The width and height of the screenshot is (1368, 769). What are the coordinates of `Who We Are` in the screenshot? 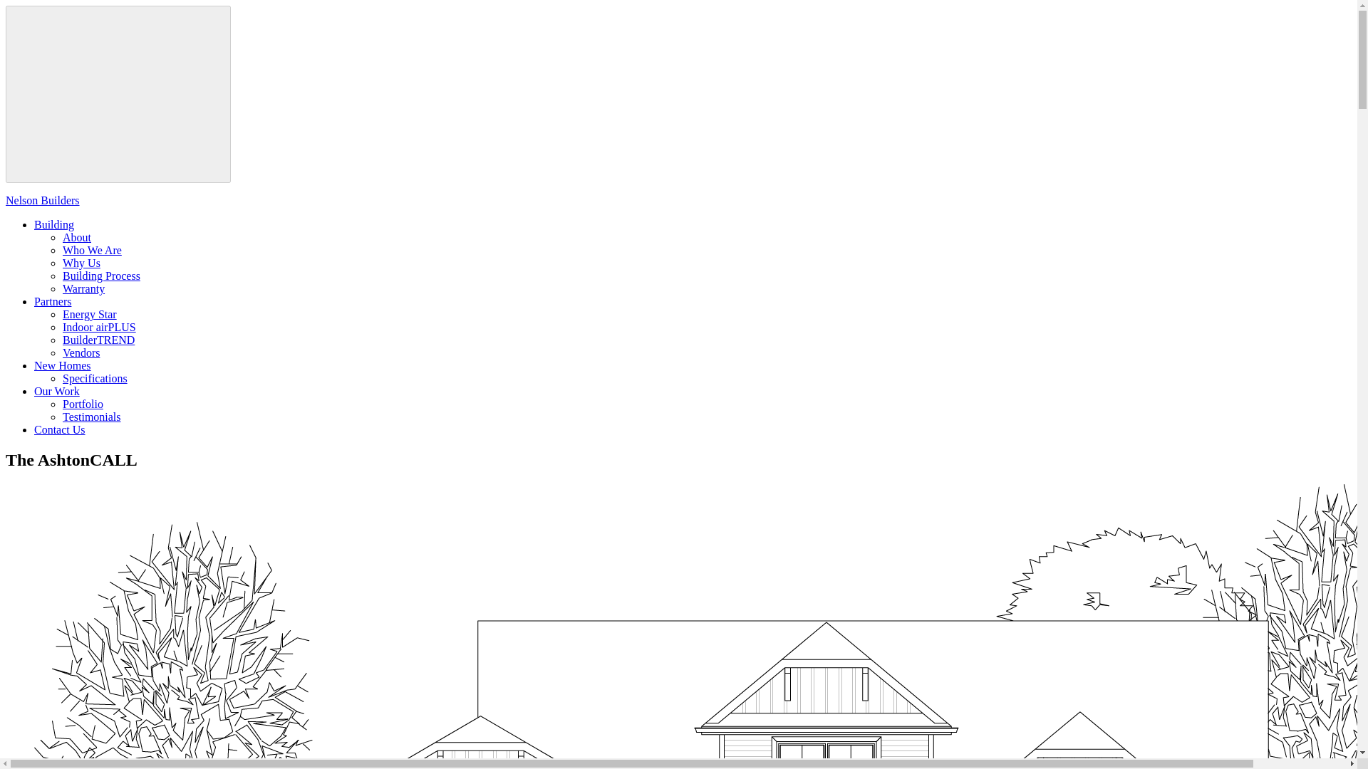 It's located at (92, 250).